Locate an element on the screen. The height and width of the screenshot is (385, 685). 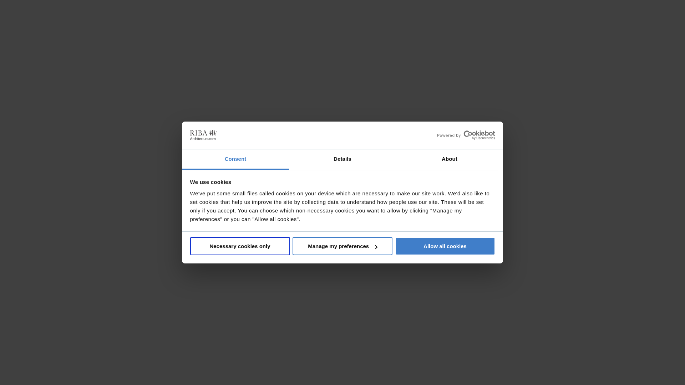
Consent is located at coordinates (235, 160).